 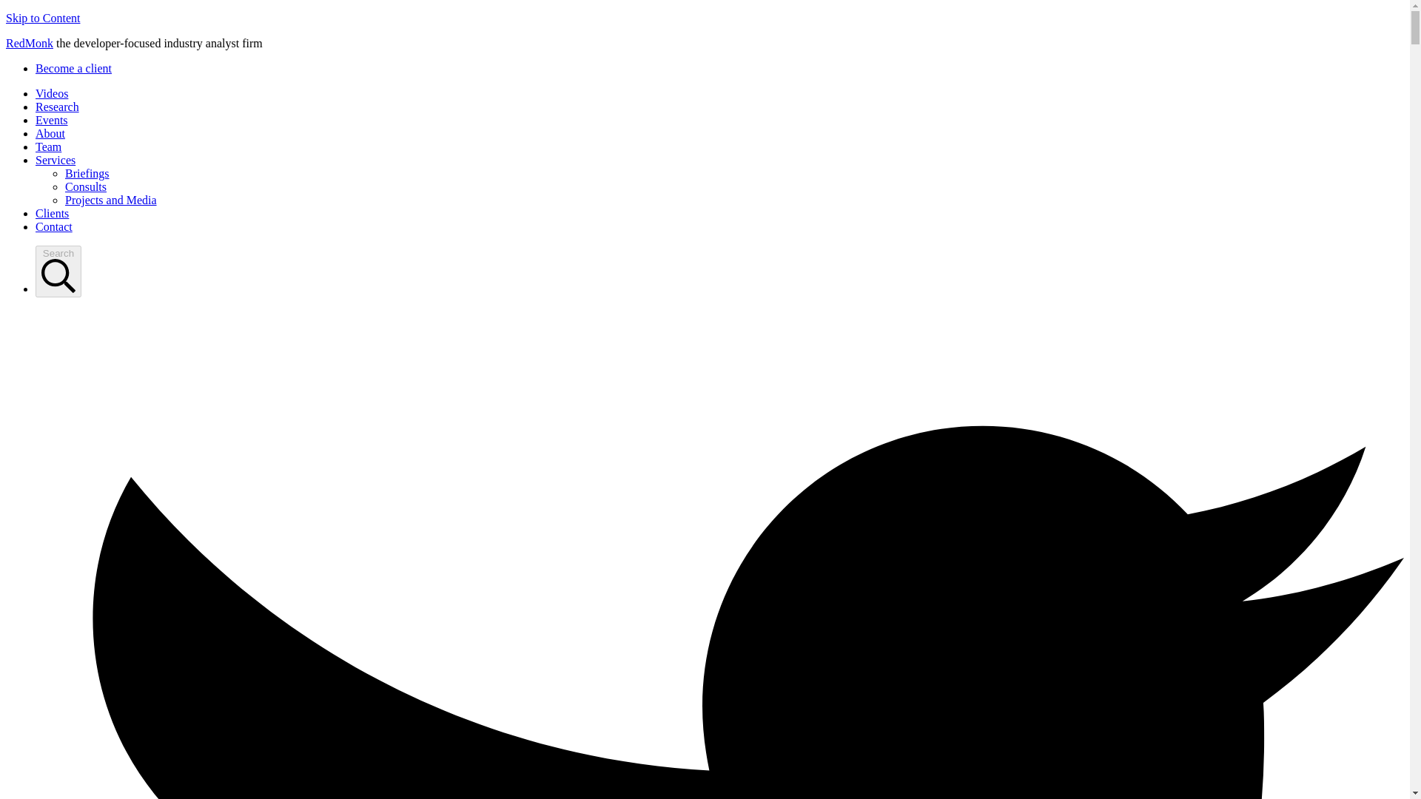 What do you see at coordinates (42, 18) in the screenshot?
I see `Skip to Content` at bounding box center [42, 18].